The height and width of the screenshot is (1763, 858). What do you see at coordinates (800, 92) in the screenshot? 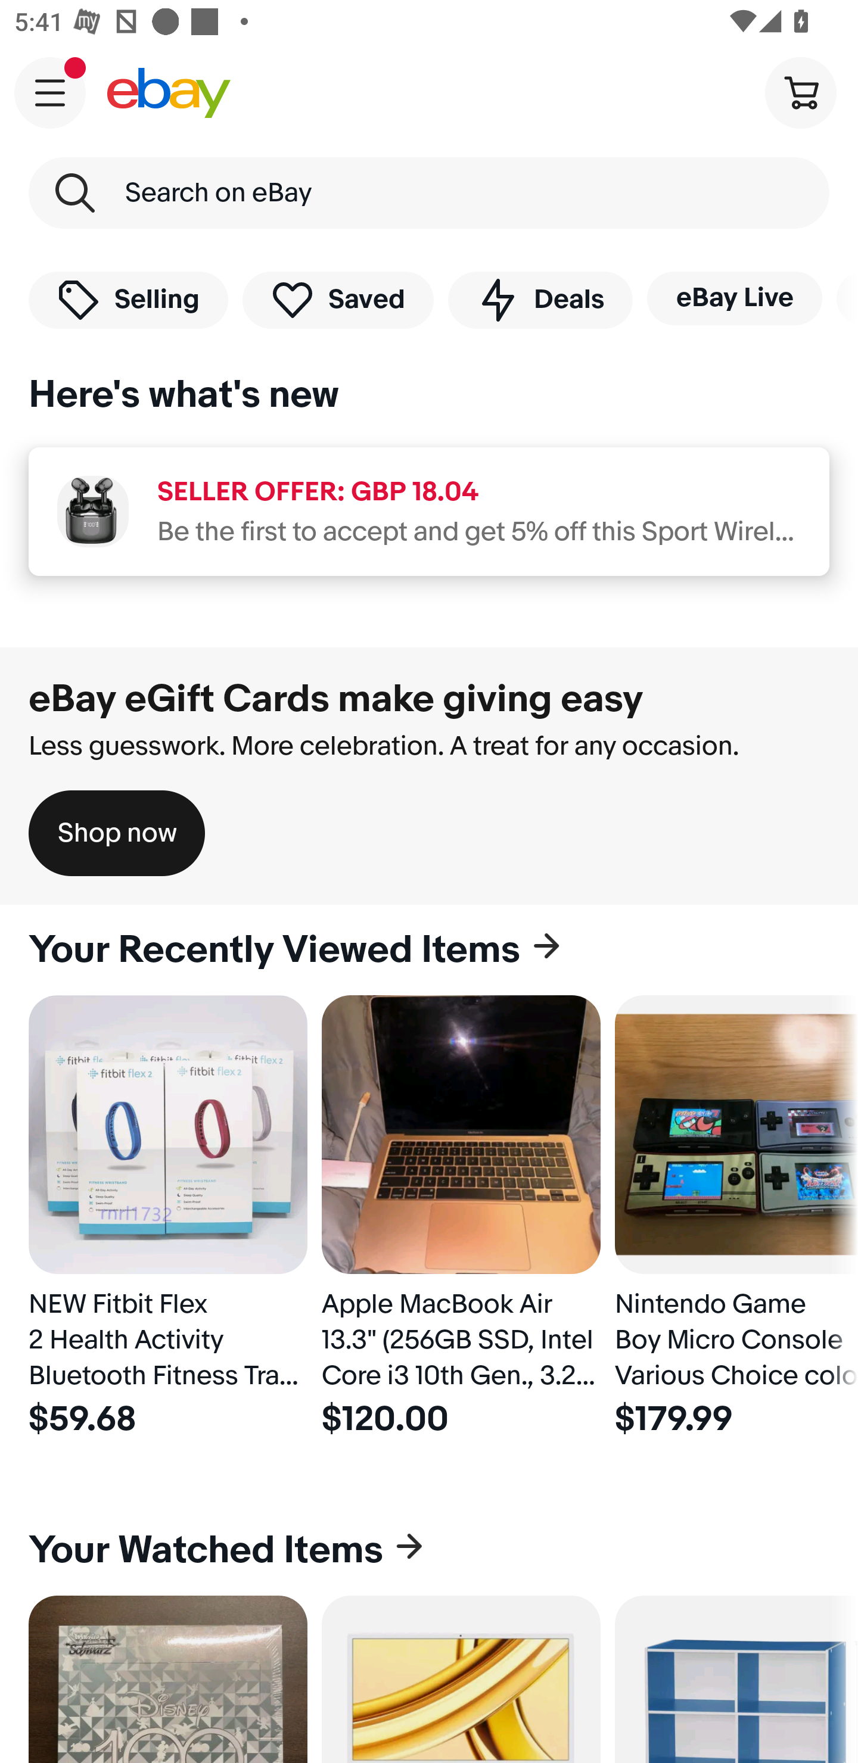
I see `Cart button shopping cart` at bounding box center [800, 92].